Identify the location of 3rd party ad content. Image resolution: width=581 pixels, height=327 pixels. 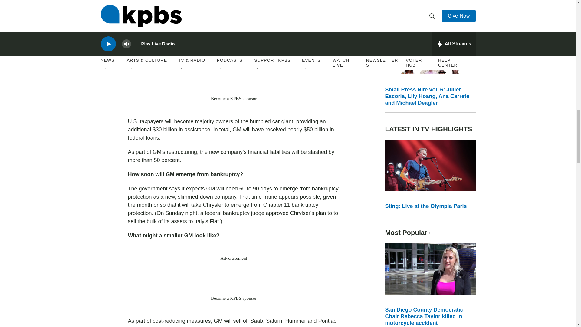
(234, 278).